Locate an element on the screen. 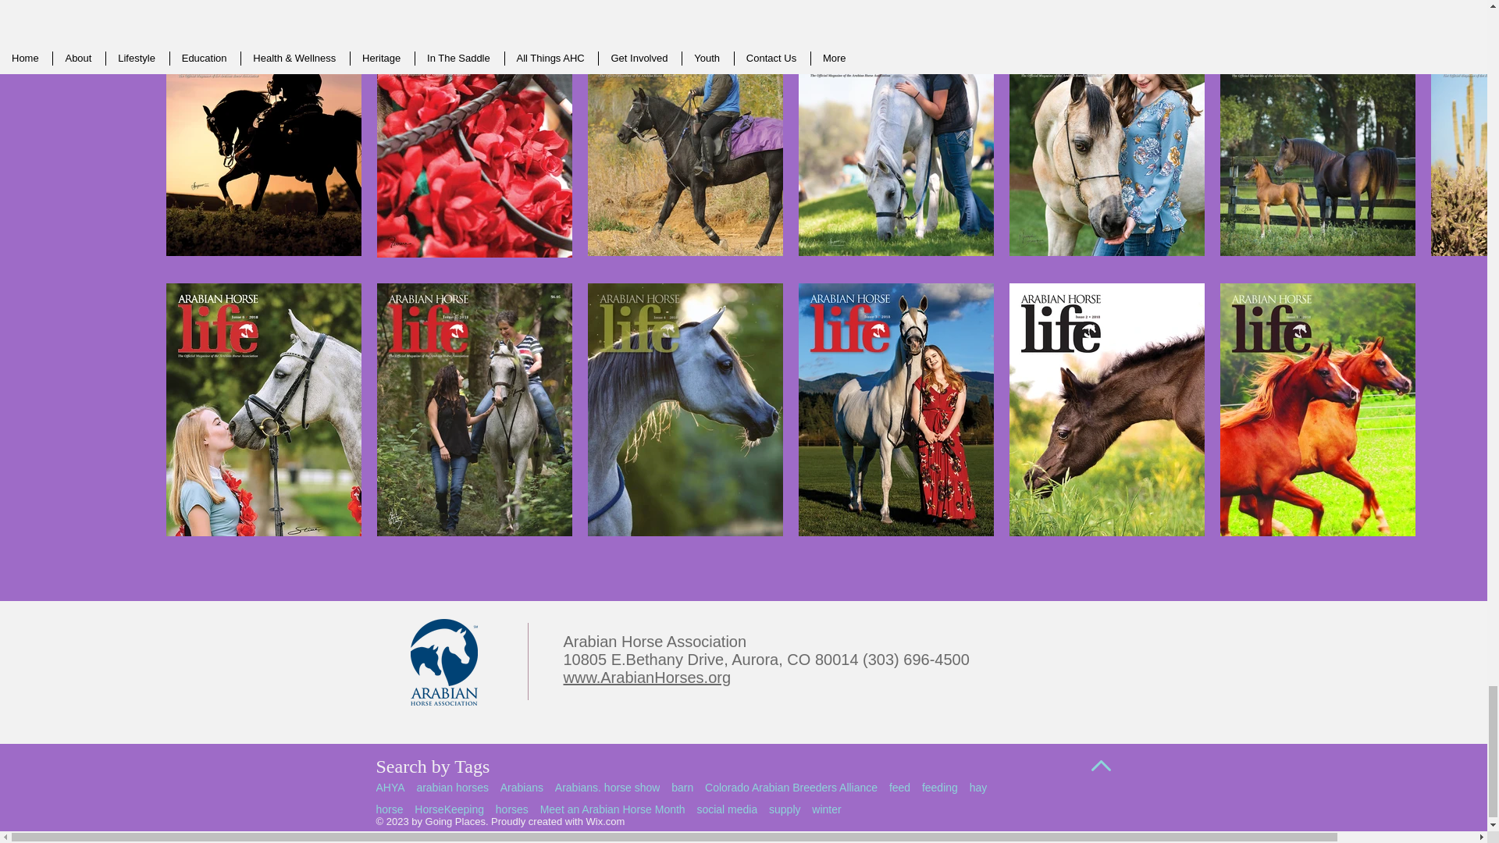  arabian horses is located at coordinates (452, 788).